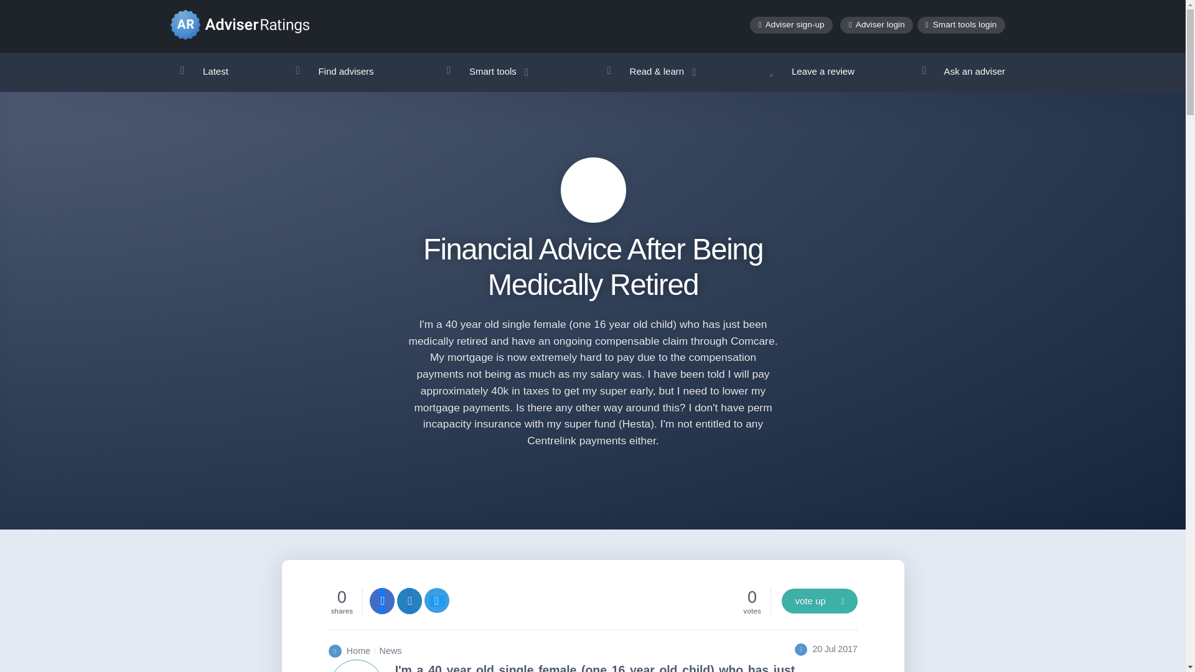 The height and width of the screenshot is (672, 1195). Describe the element at coordinates (204, 71) in the screenshot. I see `Latest` at that location.